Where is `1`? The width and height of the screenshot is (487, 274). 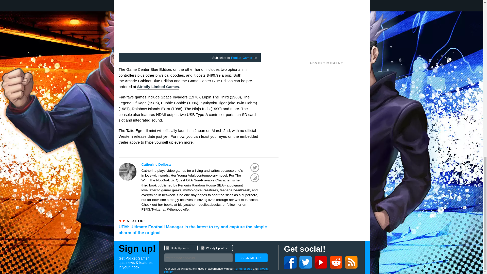 1 is located at coordinates (241, 58).